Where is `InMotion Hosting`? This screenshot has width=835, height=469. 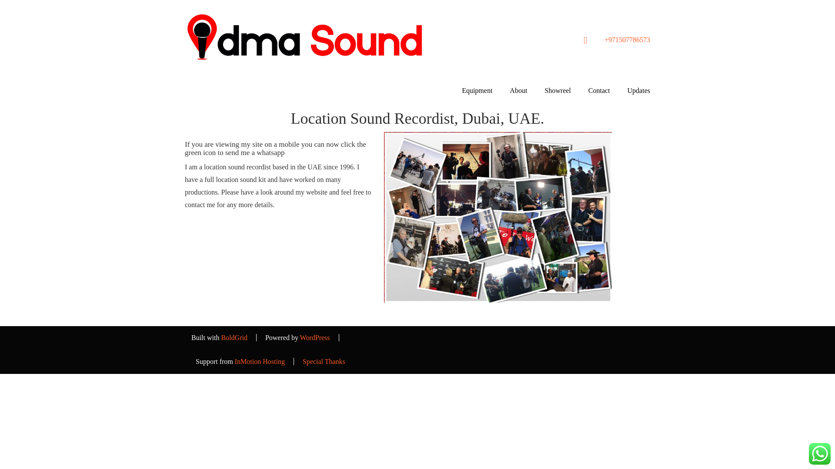
InMotion Hosting is located at coordinates (259, 361).